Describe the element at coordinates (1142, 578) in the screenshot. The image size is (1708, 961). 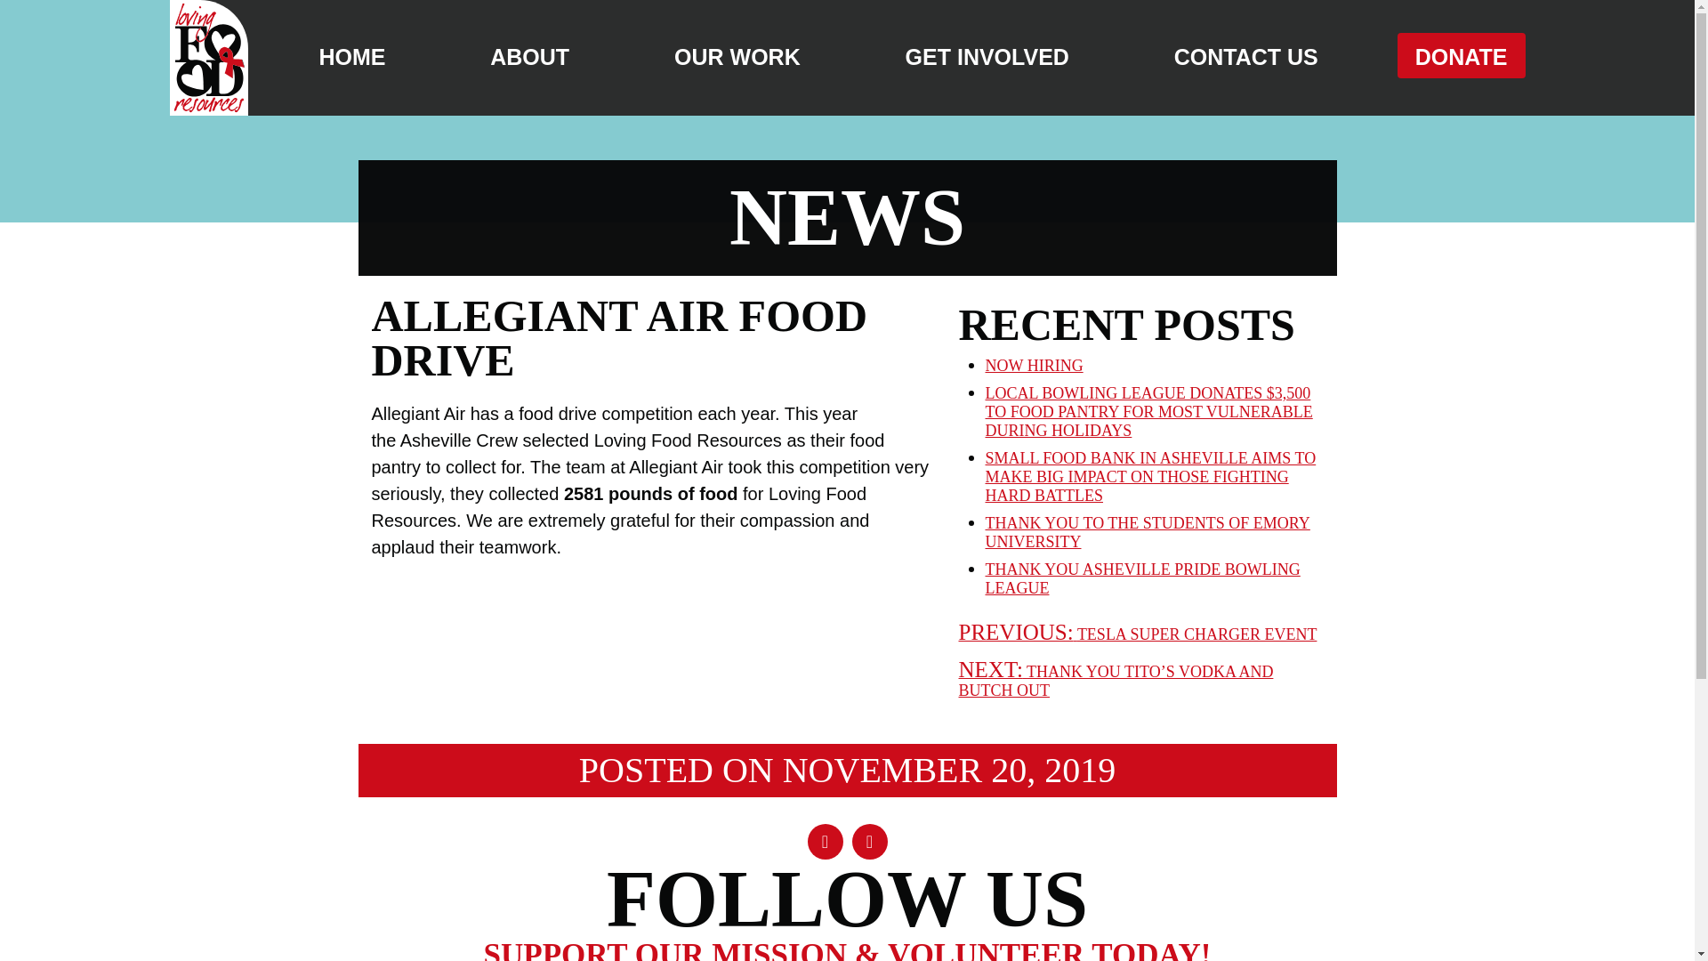
I see `THANK YOU ASHEVILLE PRIDE BOWLING LEAGUE` at that location.